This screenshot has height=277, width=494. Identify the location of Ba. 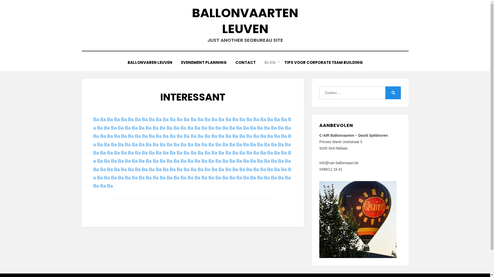
(270, 170).